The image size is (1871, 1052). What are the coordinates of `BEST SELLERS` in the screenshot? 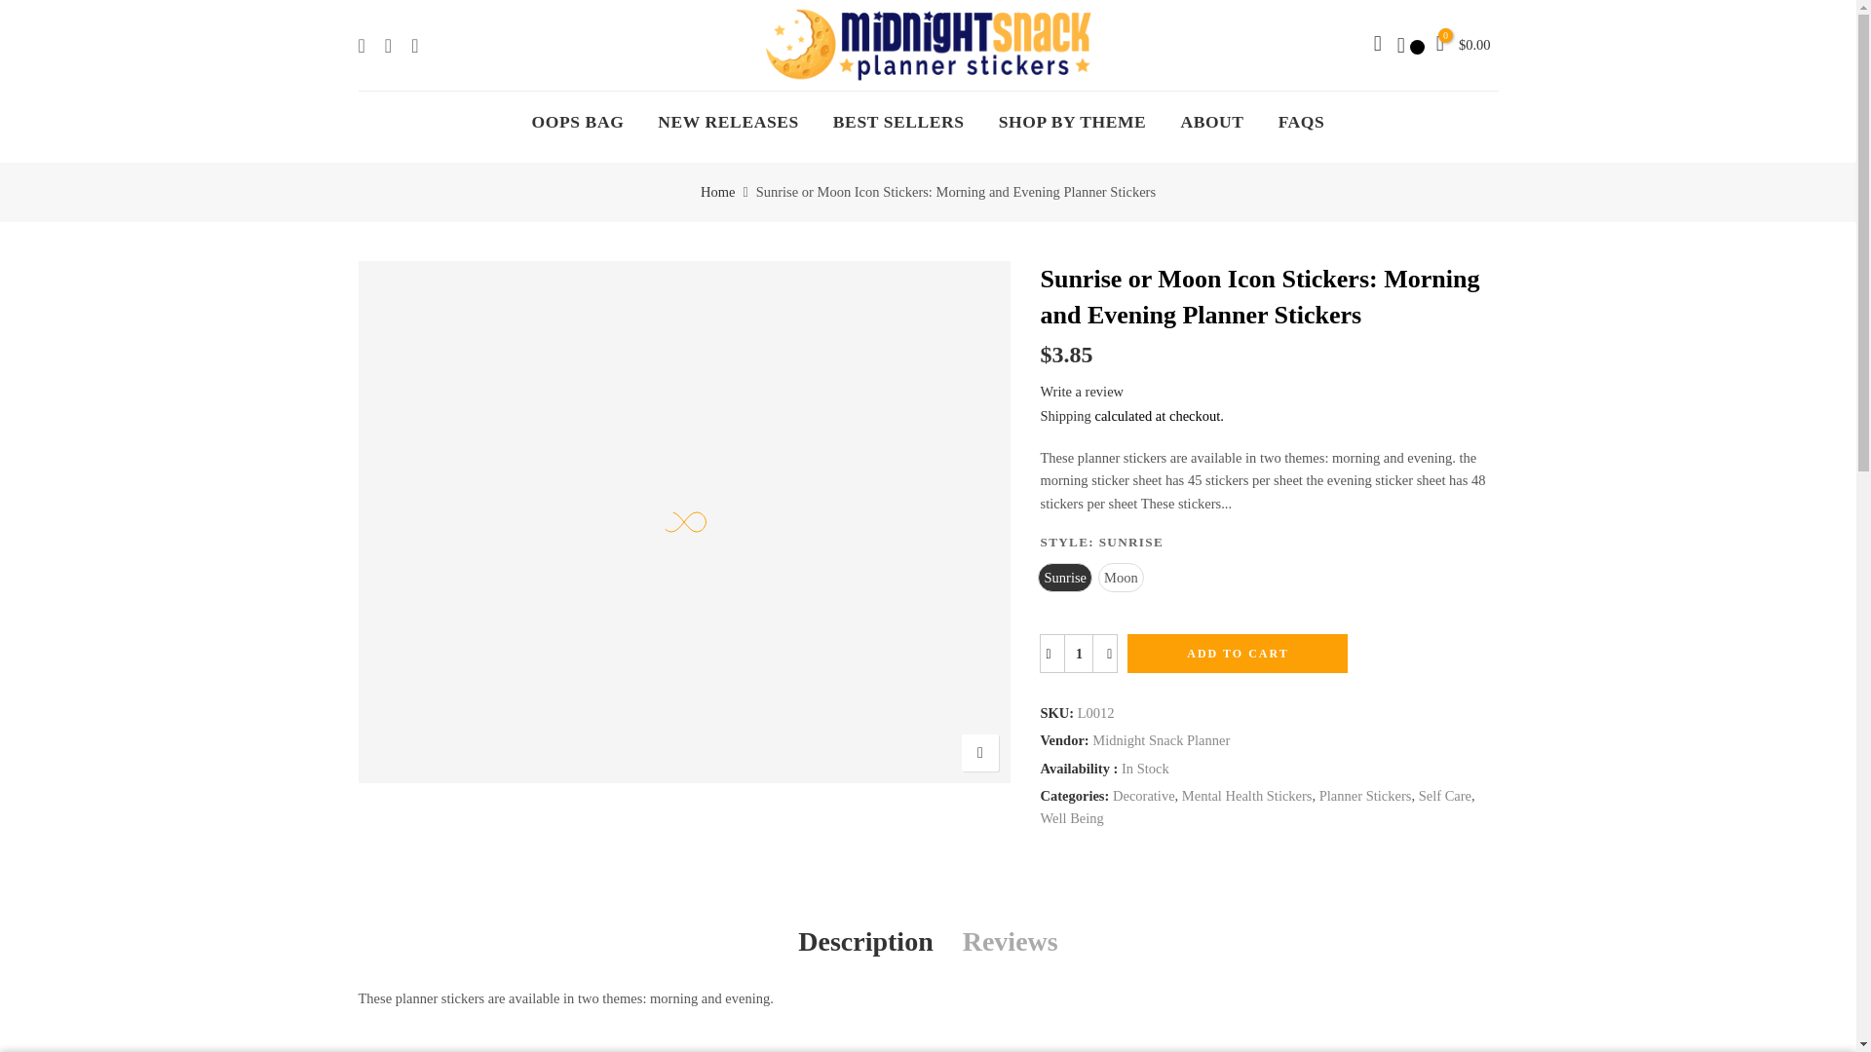 It's located at (898, 121).